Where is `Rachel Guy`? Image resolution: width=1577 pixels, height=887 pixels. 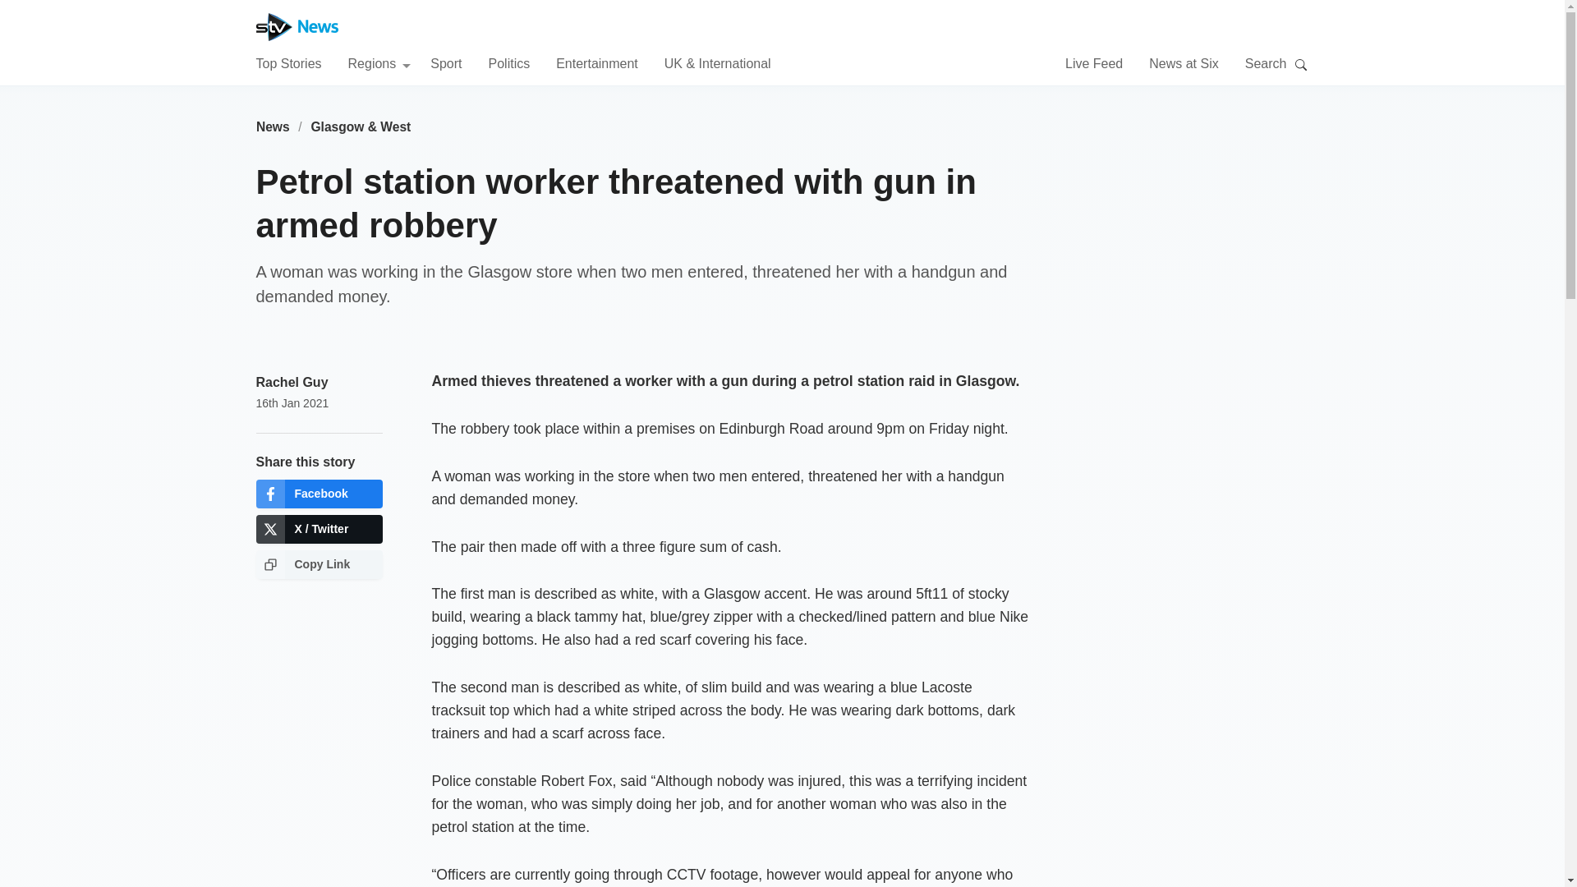 Rachel Guy is located at coordinates (292, 382).